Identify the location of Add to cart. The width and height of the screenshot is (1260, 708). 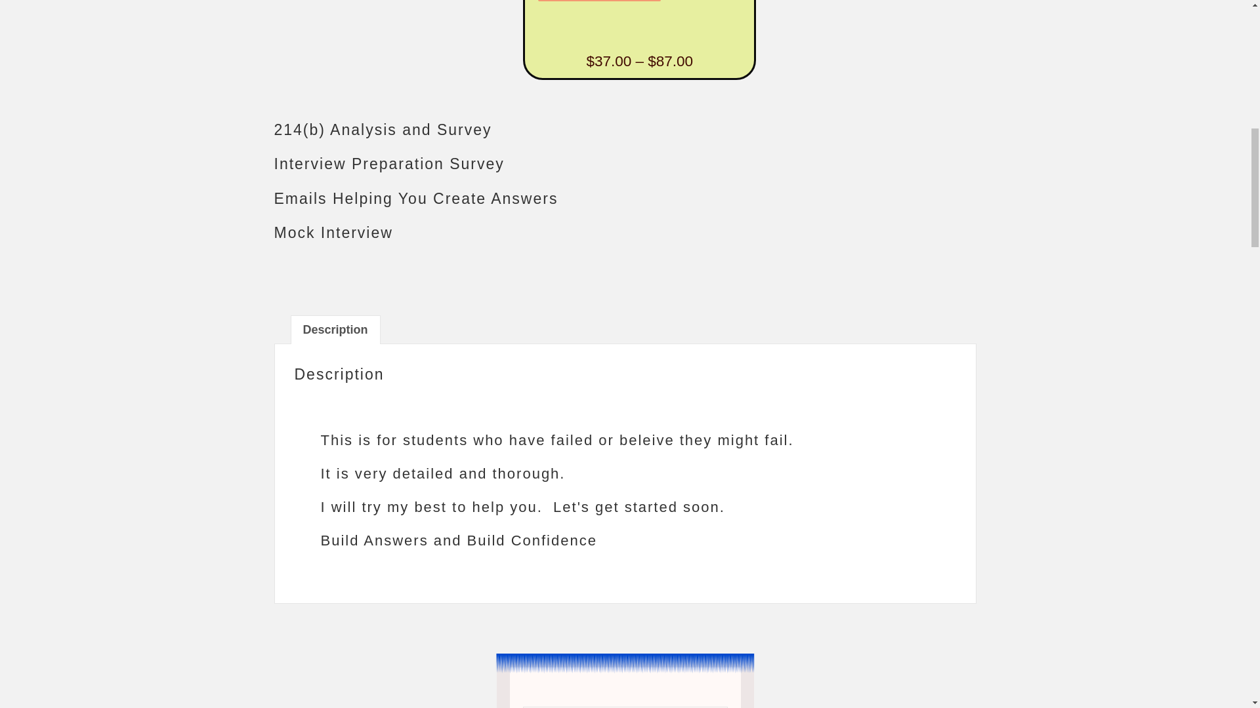
(598, 1).